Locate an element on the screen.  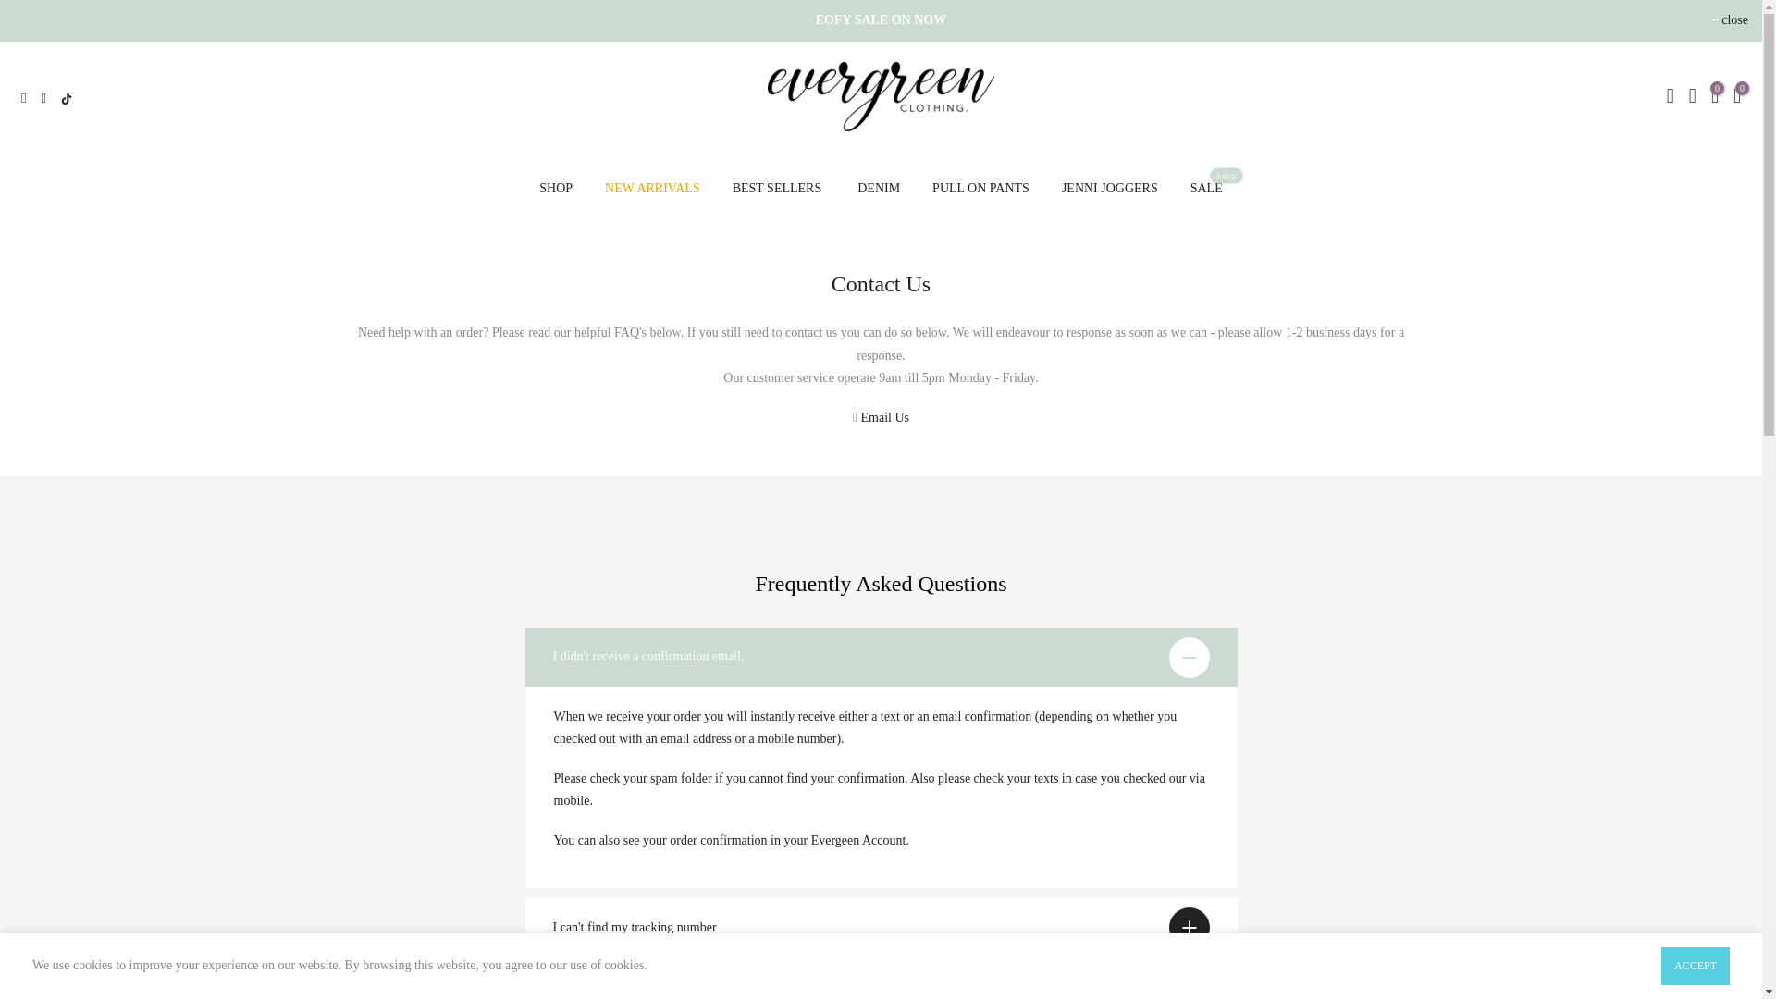
0 is located at coordinates (1715, 98).